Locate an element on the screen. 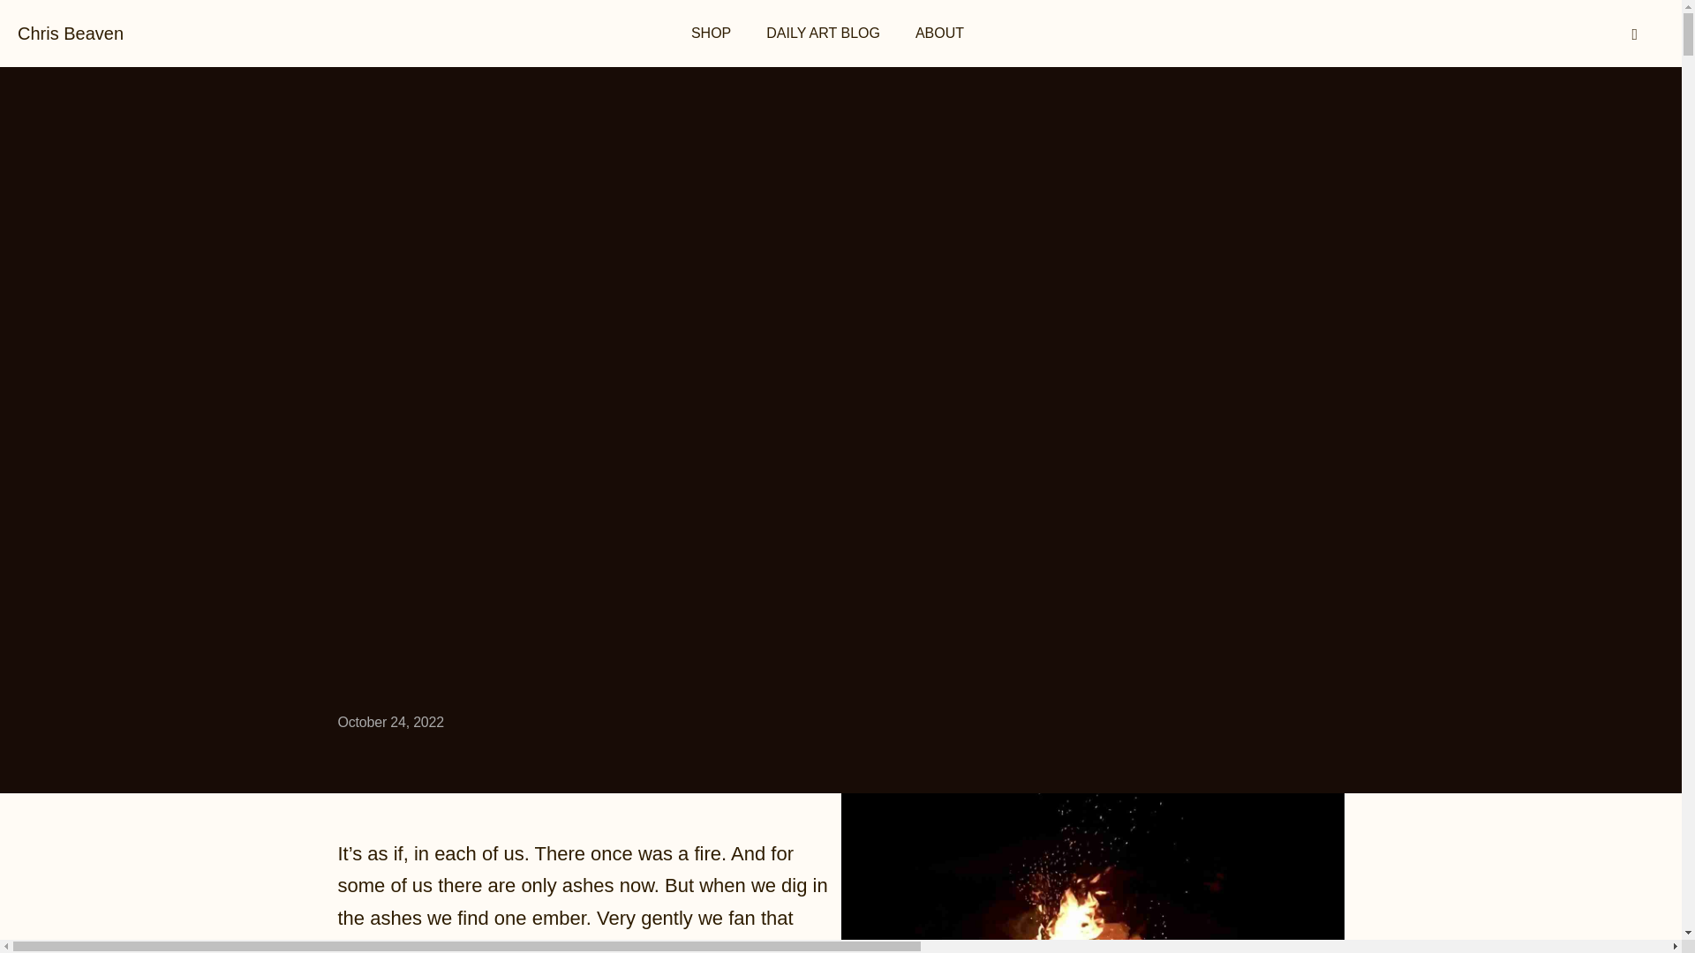 This screenshot has height=953, width=1695. DAILY ART BLOG is located at coordinates (823, 34).